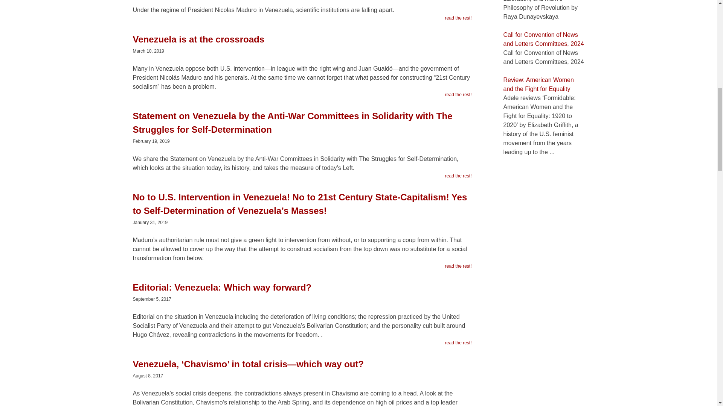  I want to click on read the rest!, so click(459, 176).